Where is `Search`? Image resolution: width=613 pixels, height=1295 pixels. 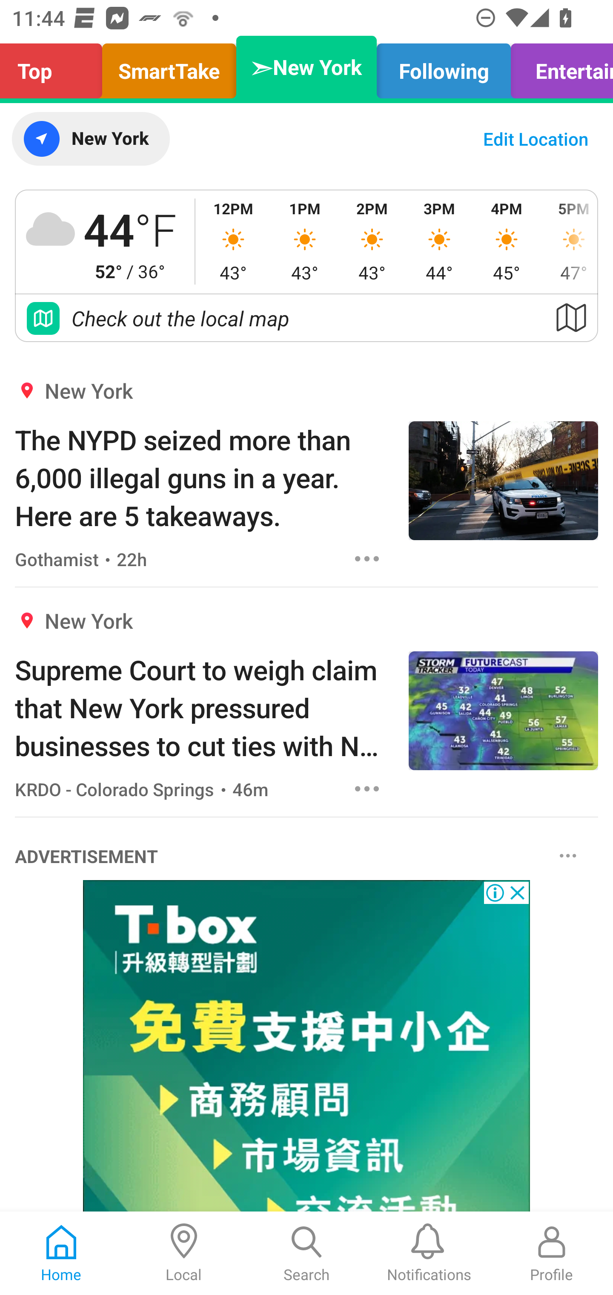
Search is located at coordinates (306, 1253).